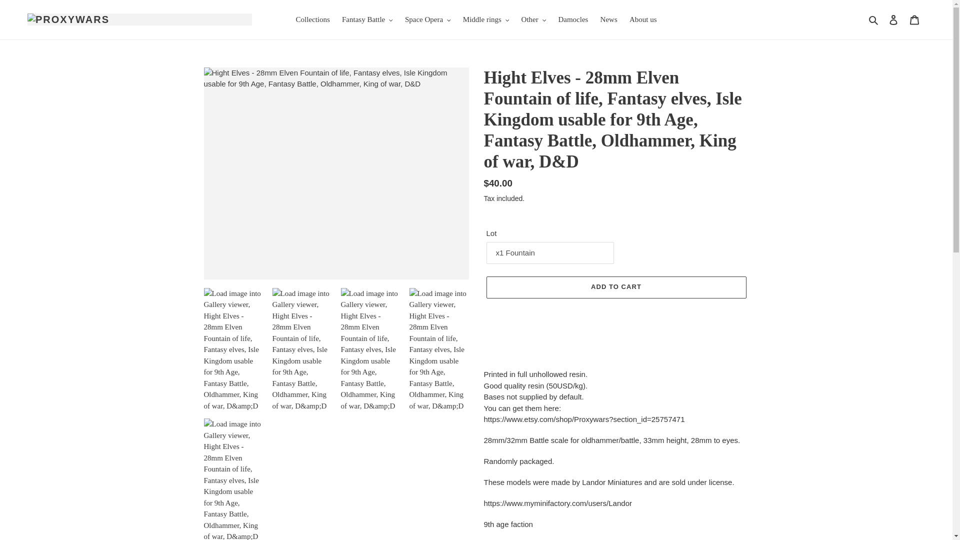  What do you see at coordinates (313, 19) in the screenshot?
I see `Collections` at bounding box center [313, 19].